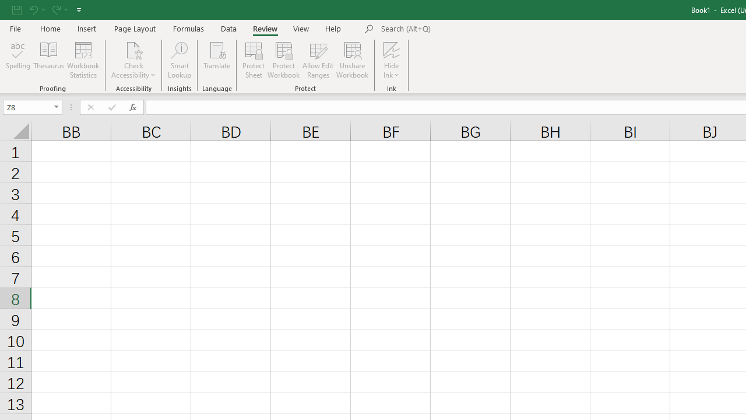 This screenshot has width=746, height=420. I want to click on Allow Edit Ranges, so click(318, 60).